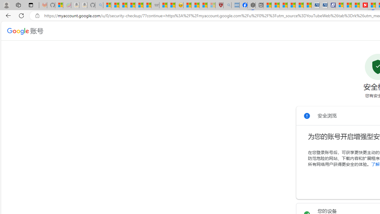  Describe the element at coordinates (211, 5) in the screenshot. I see `12 Popular Science Lies that Must be Corrected - Sleeping` at that location.